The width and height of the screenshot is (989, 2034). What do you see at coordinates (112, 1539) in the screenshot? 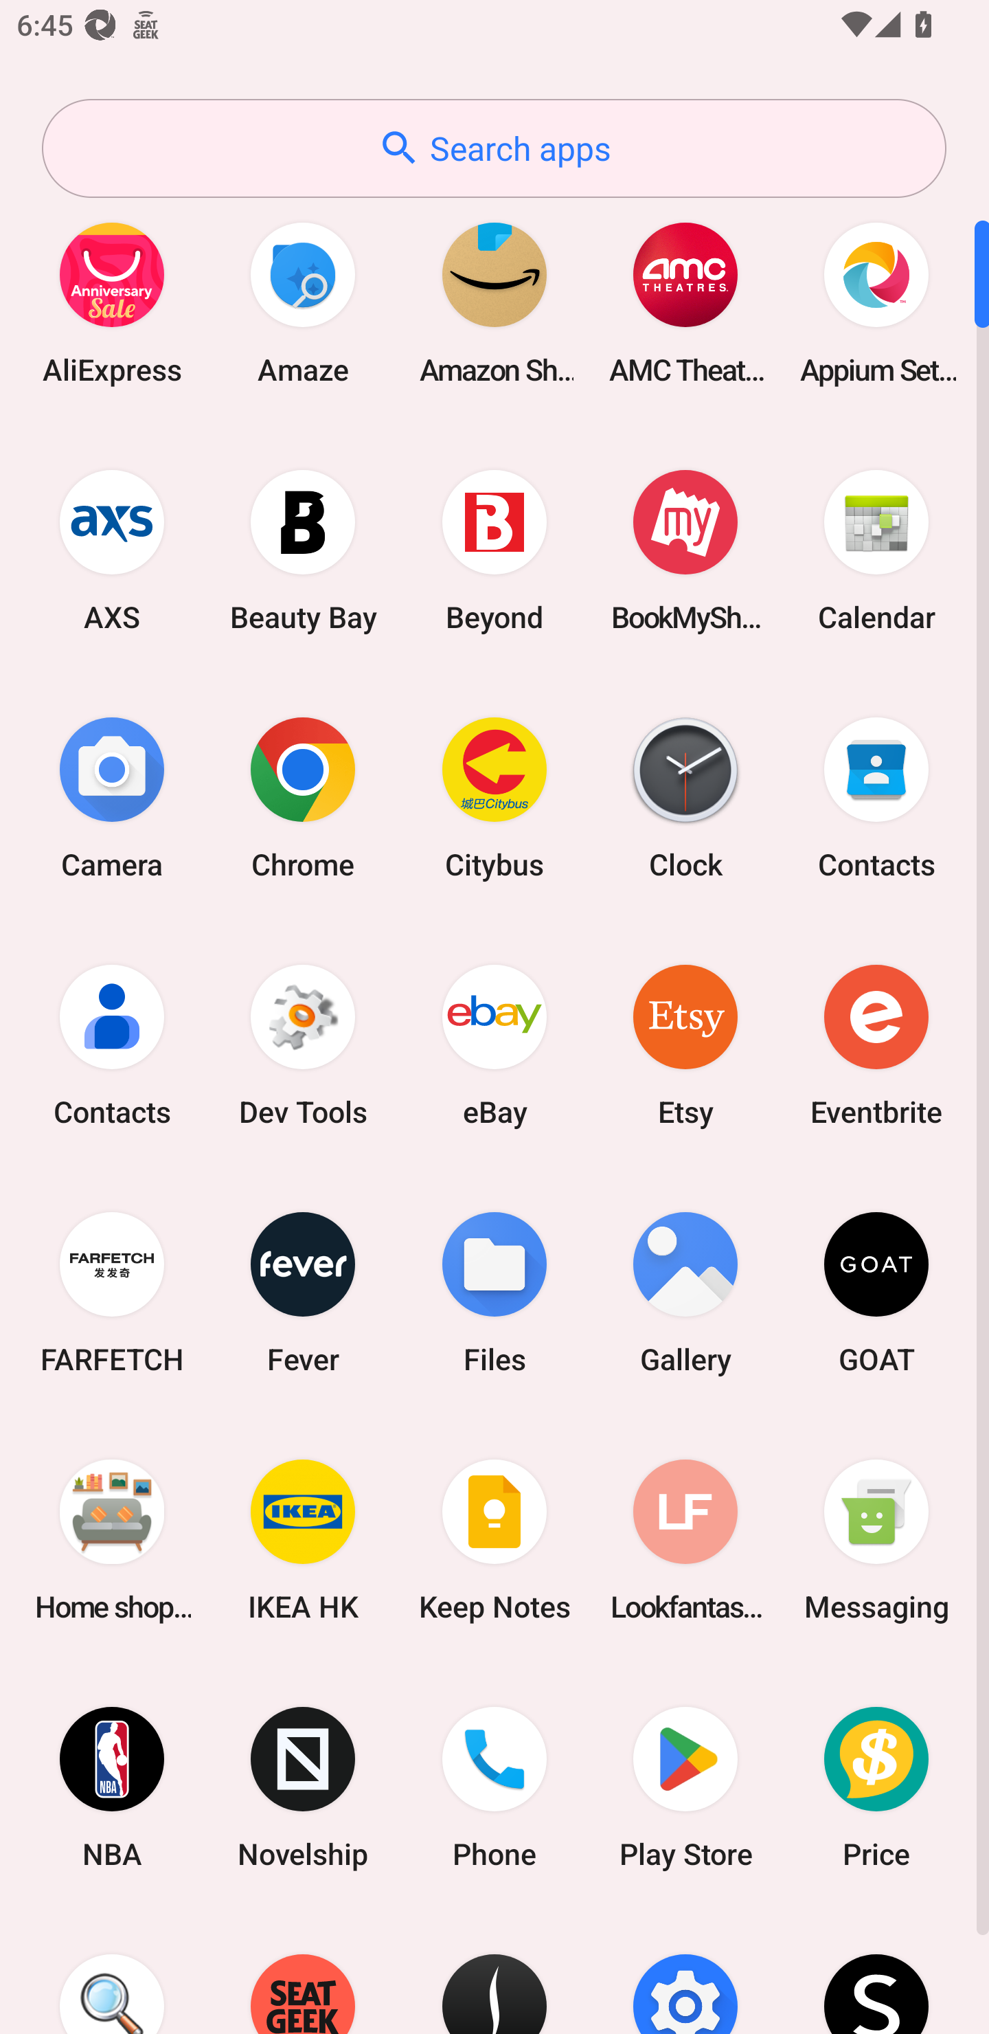
I see `Home shopping` at bounding box center [112, 1539].